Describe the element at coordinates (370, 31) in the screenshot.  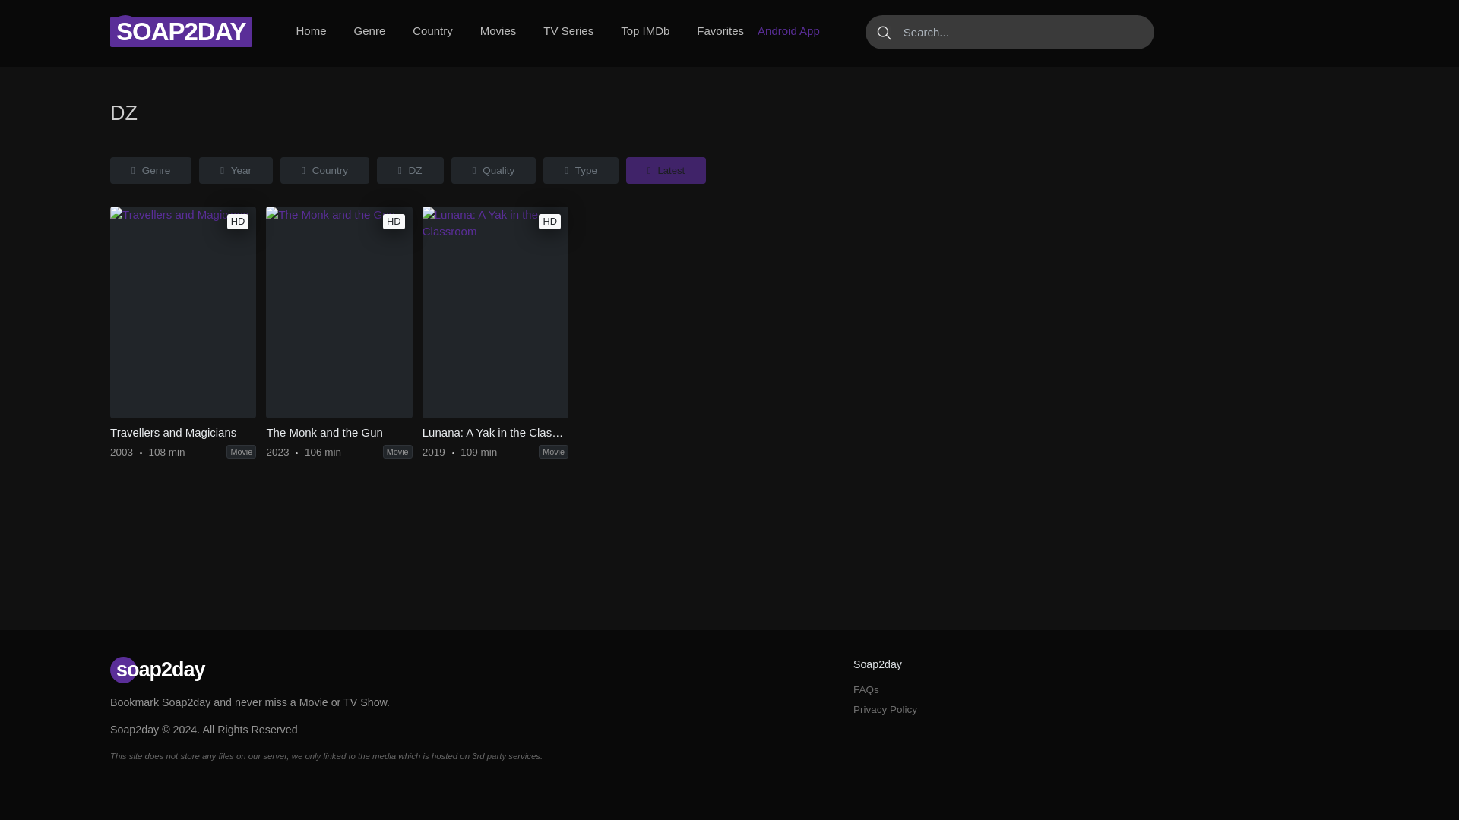
I see `Genre` at that location.